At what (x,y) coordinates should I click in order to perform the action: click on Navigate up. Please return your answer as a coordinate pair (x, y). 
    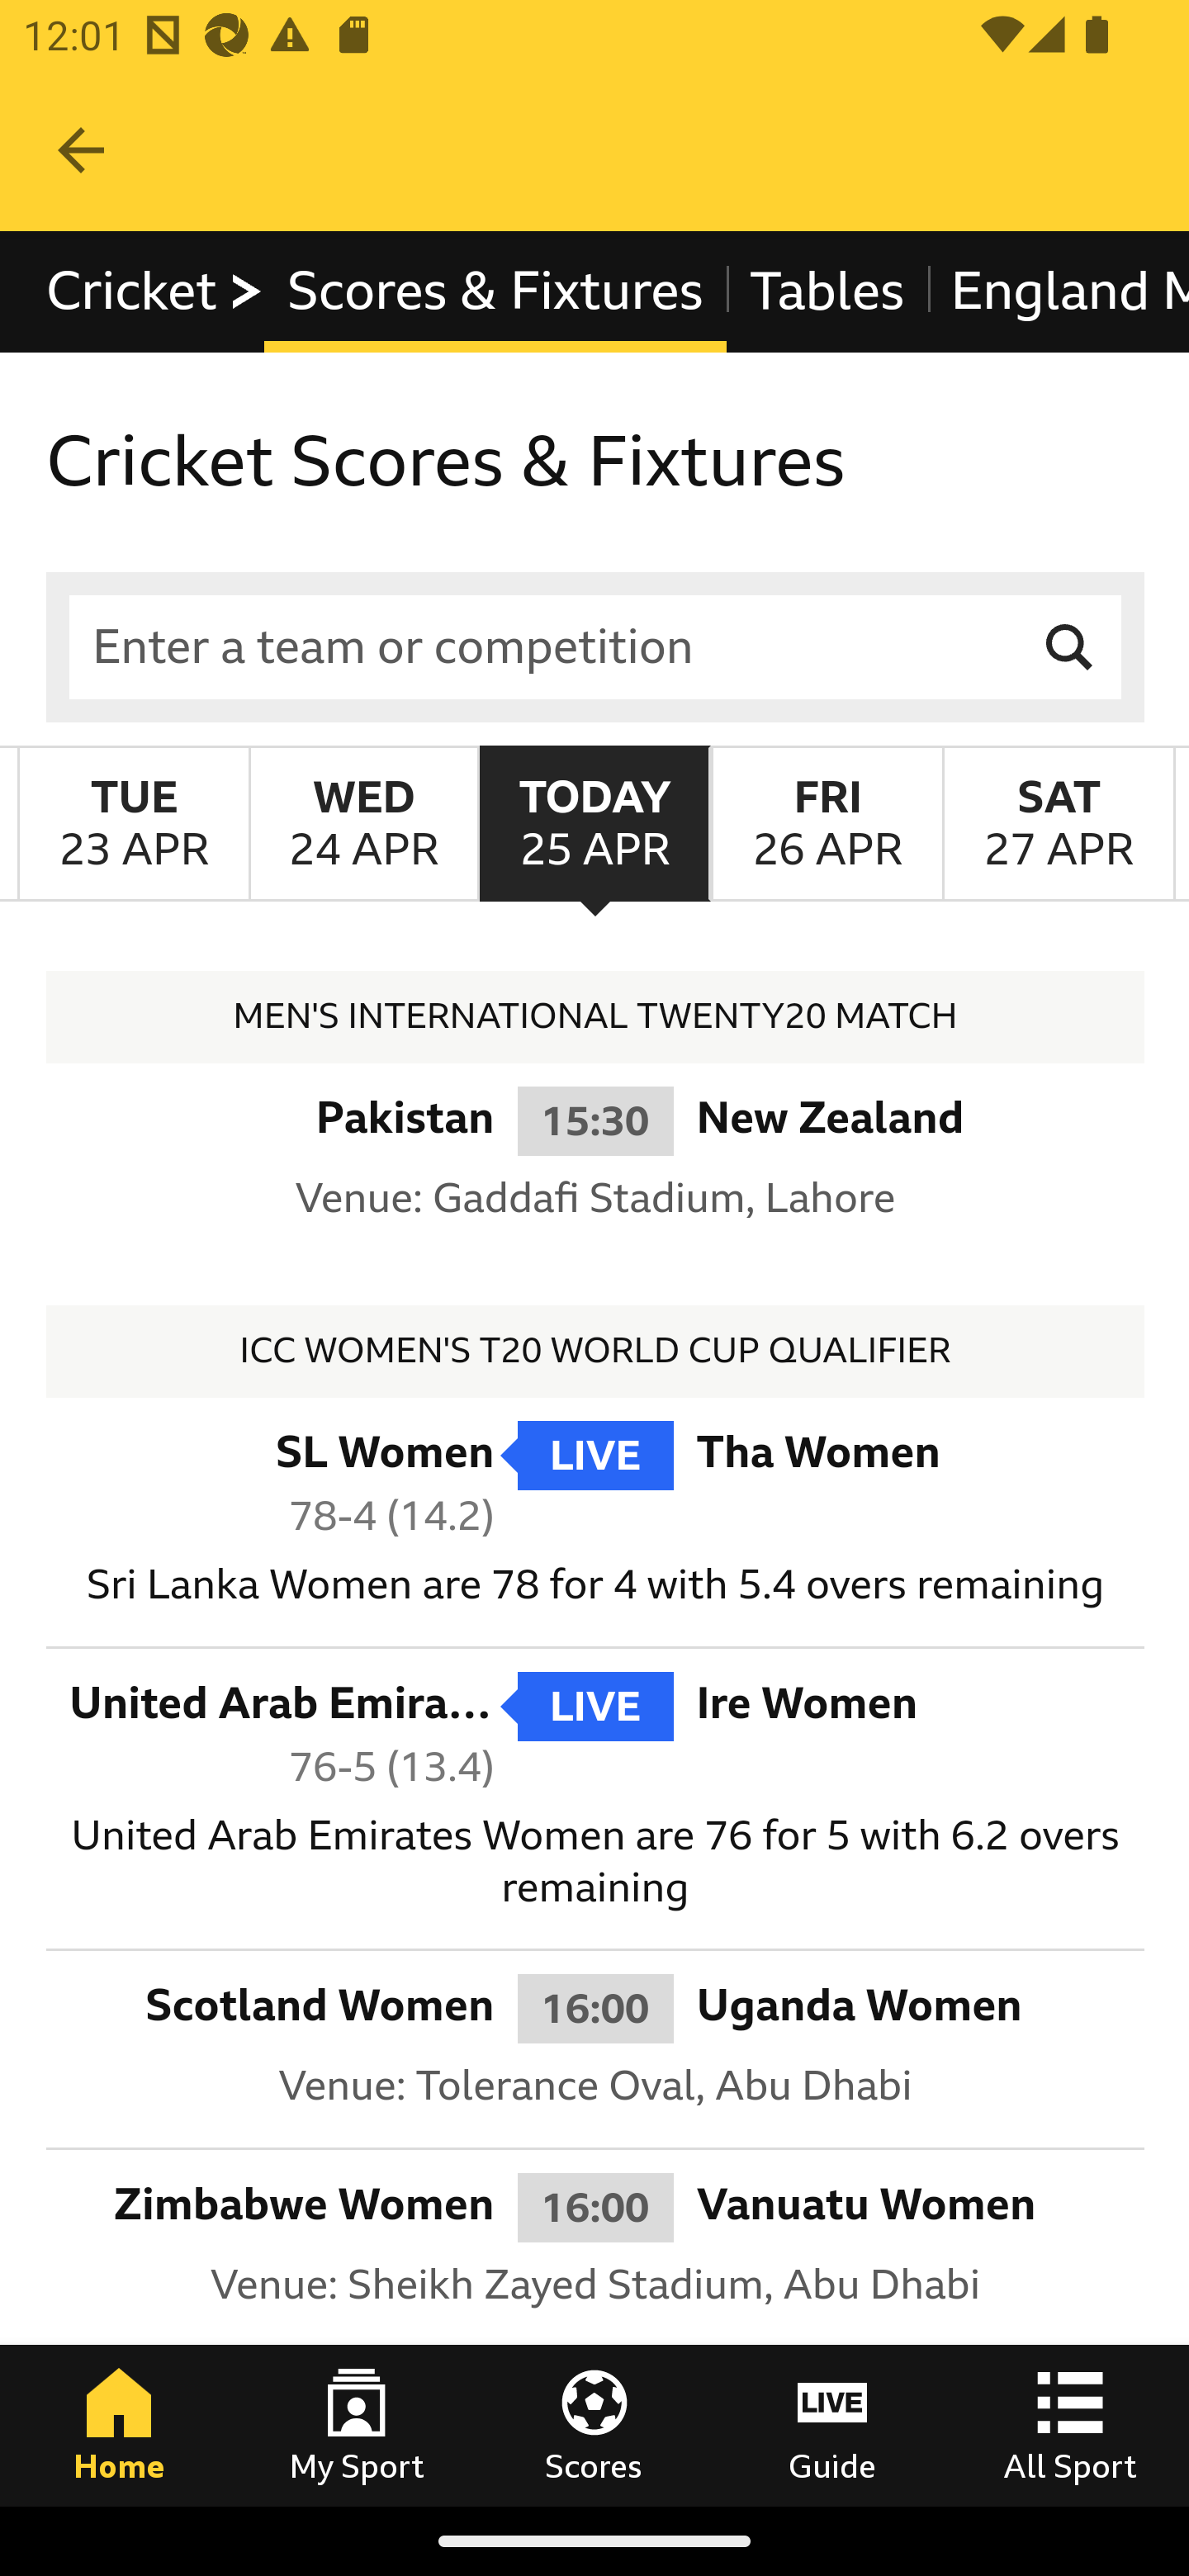
    Looking at the image, I should click on (81, 150).